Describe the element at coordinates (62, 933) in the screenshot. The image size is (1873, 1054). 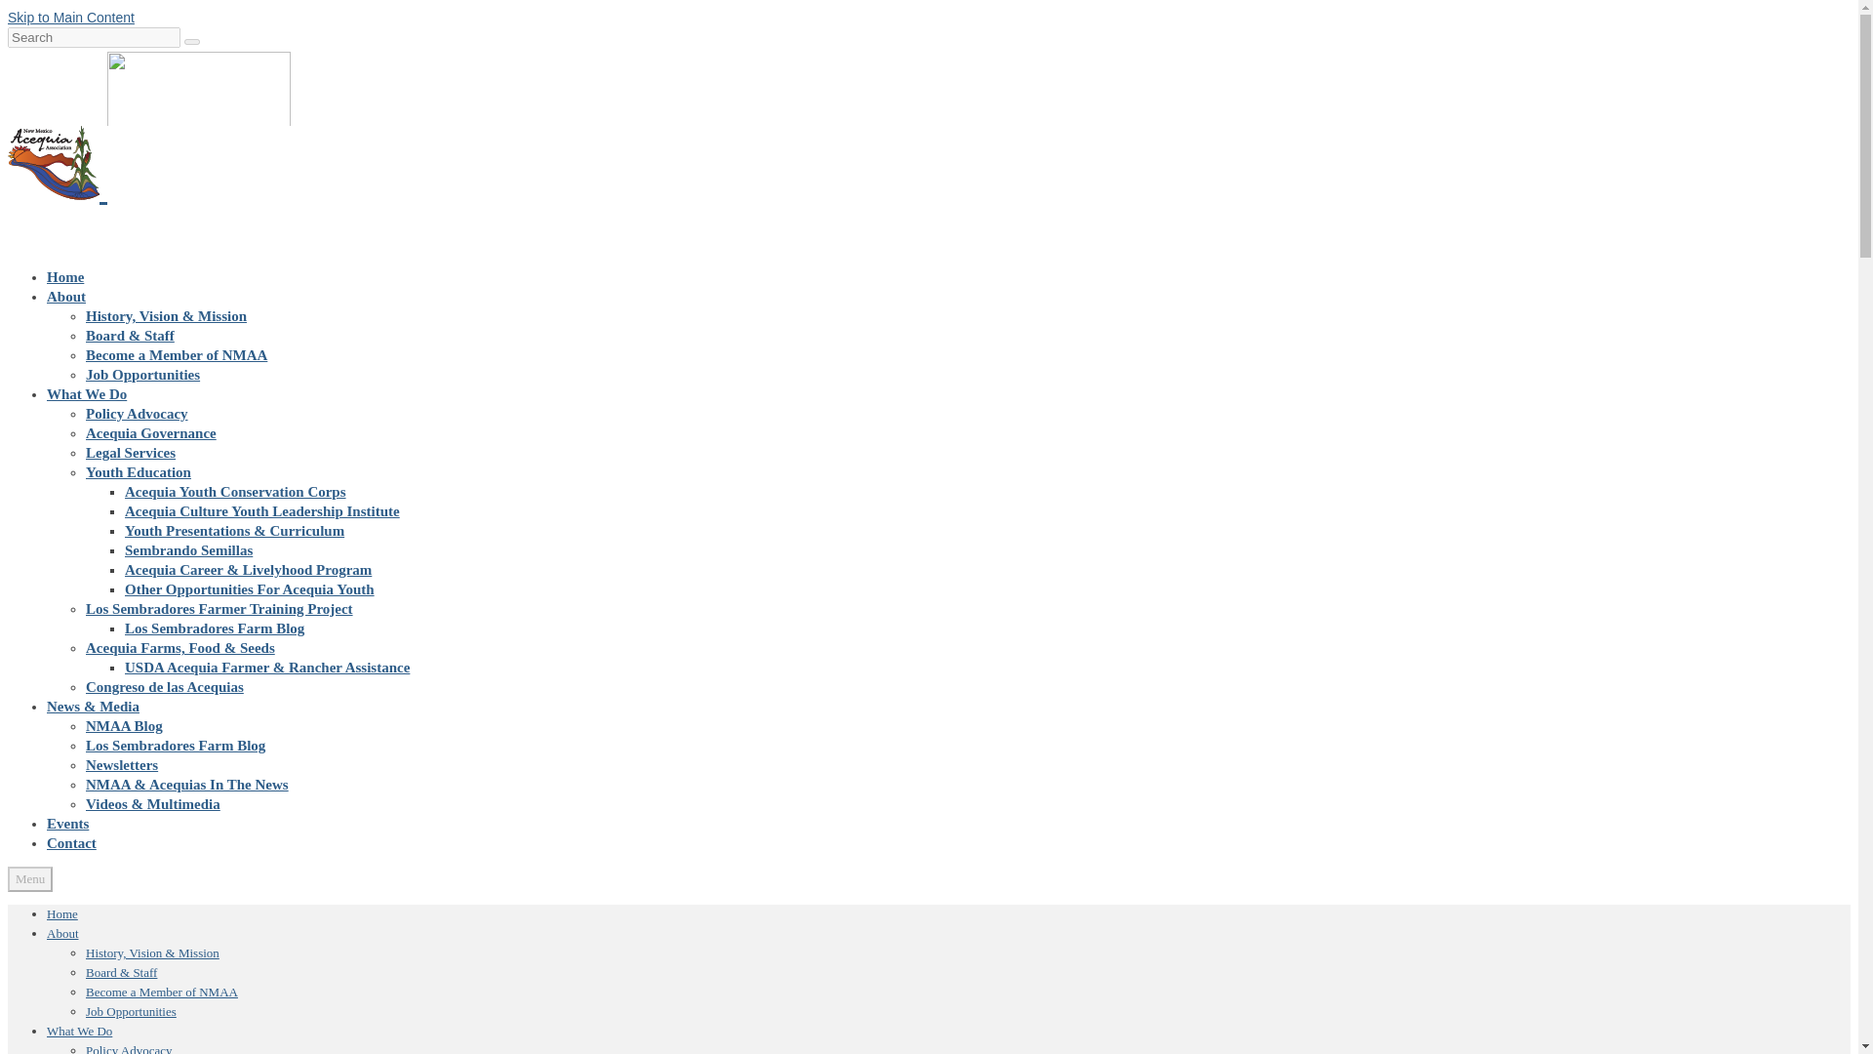
I see `About` at that location.